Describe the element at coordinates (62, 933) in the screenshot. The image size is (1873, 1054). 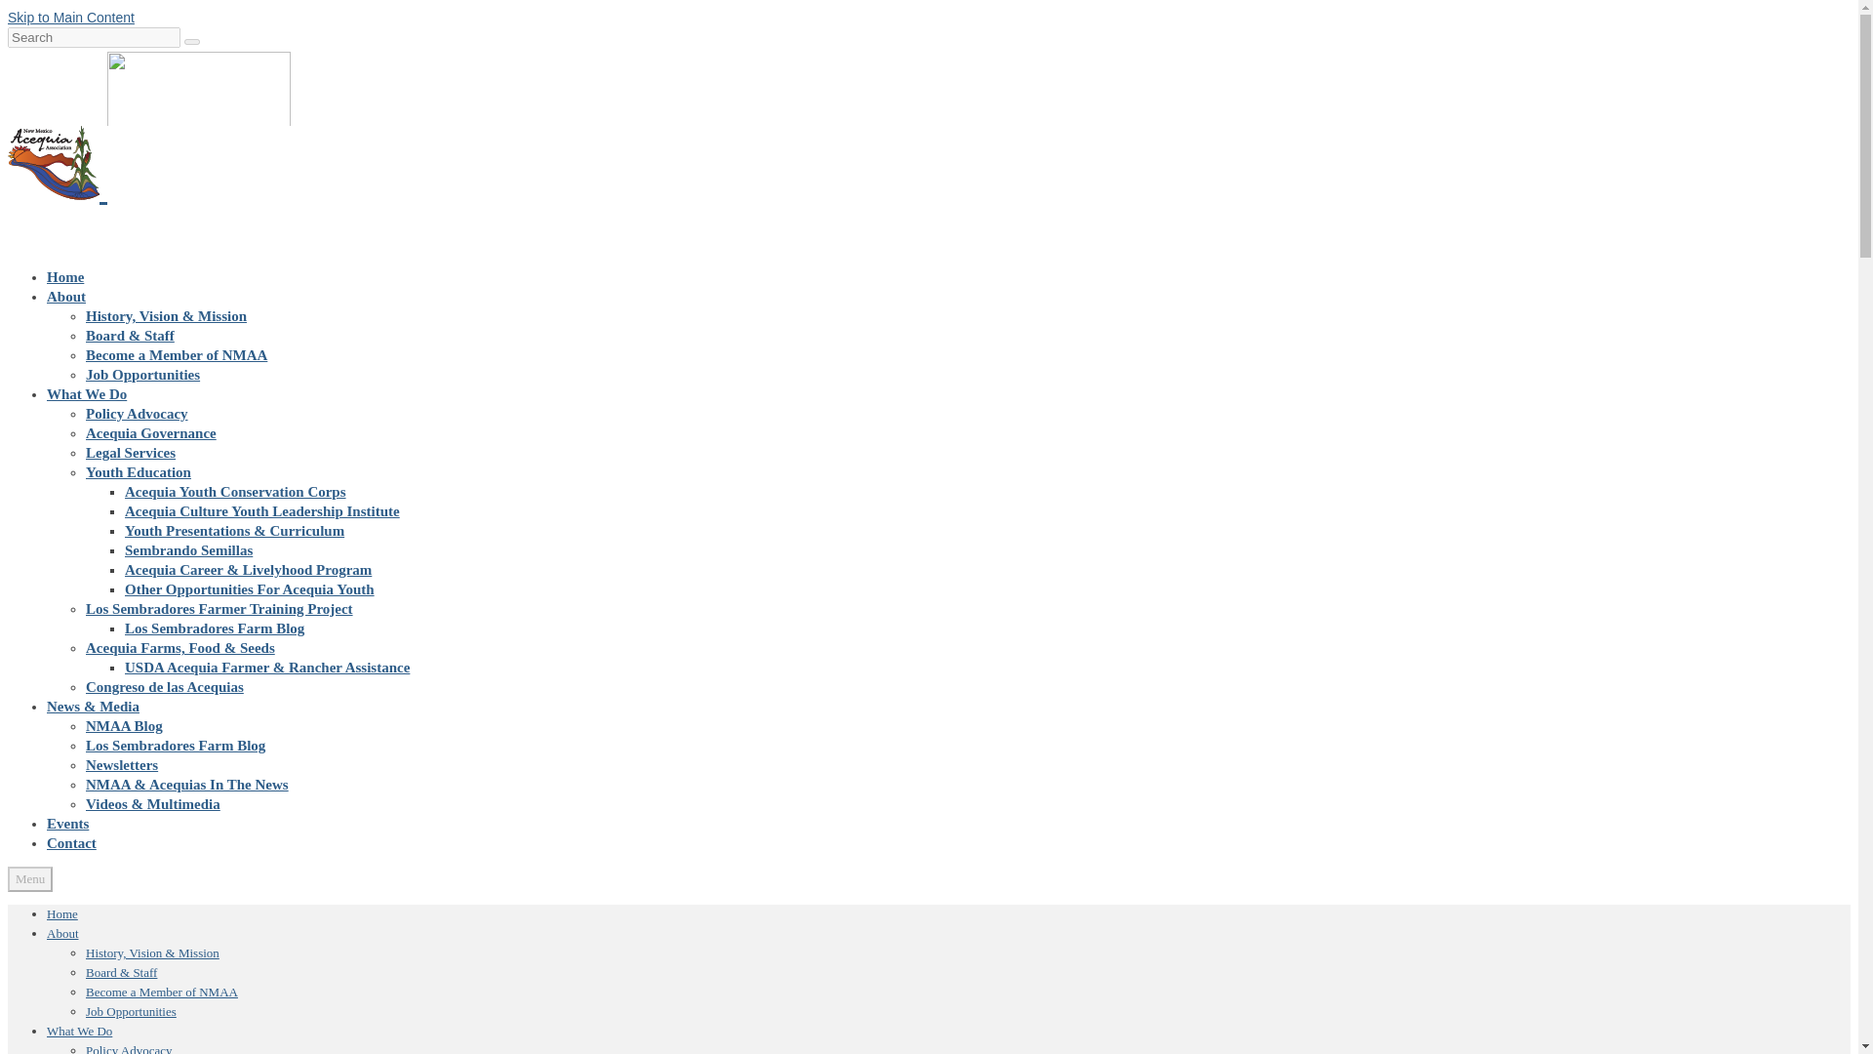
I see `About` at that location.